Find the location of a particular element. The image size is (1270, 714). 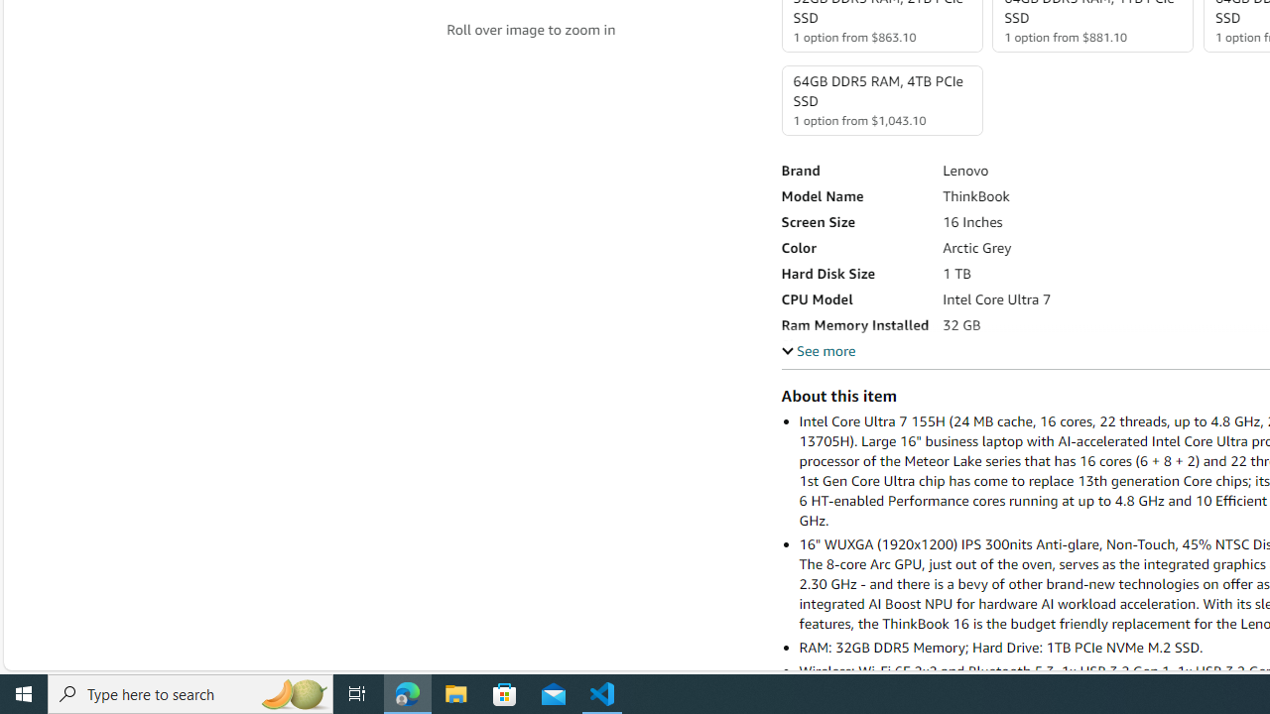

See more is located at coordinates (818, 350).